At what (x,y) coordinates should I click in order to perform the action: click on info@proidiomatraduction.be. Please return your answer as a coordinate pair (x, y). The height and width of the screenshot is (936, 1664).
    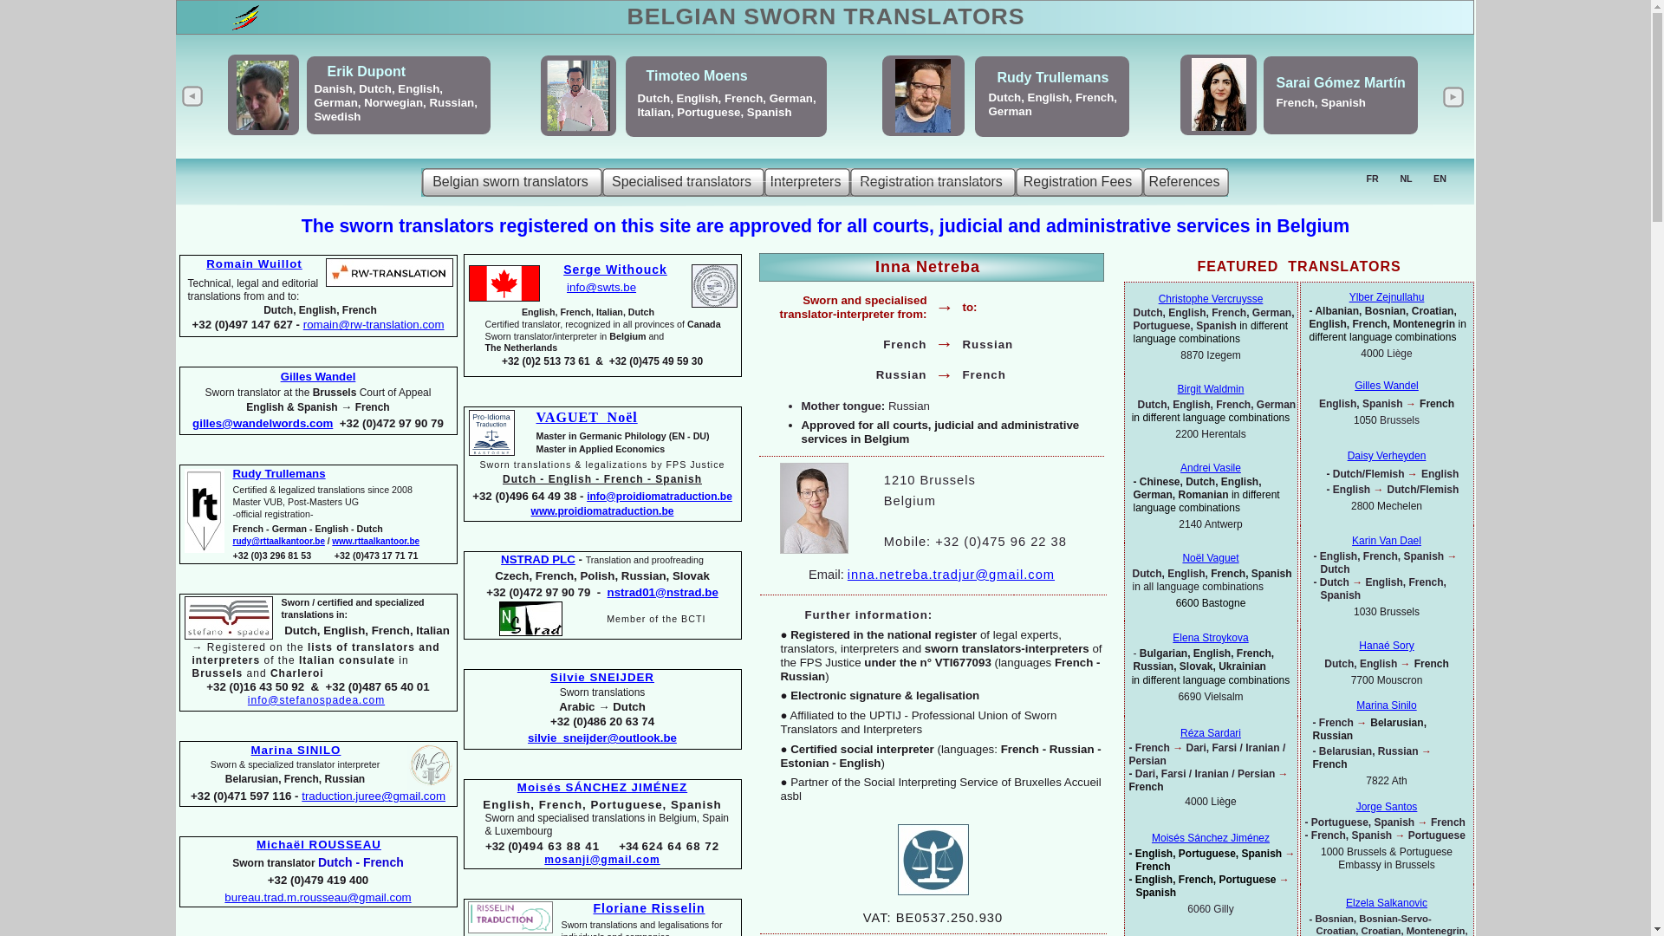
    Looking at the image, I should click on (660, 497).